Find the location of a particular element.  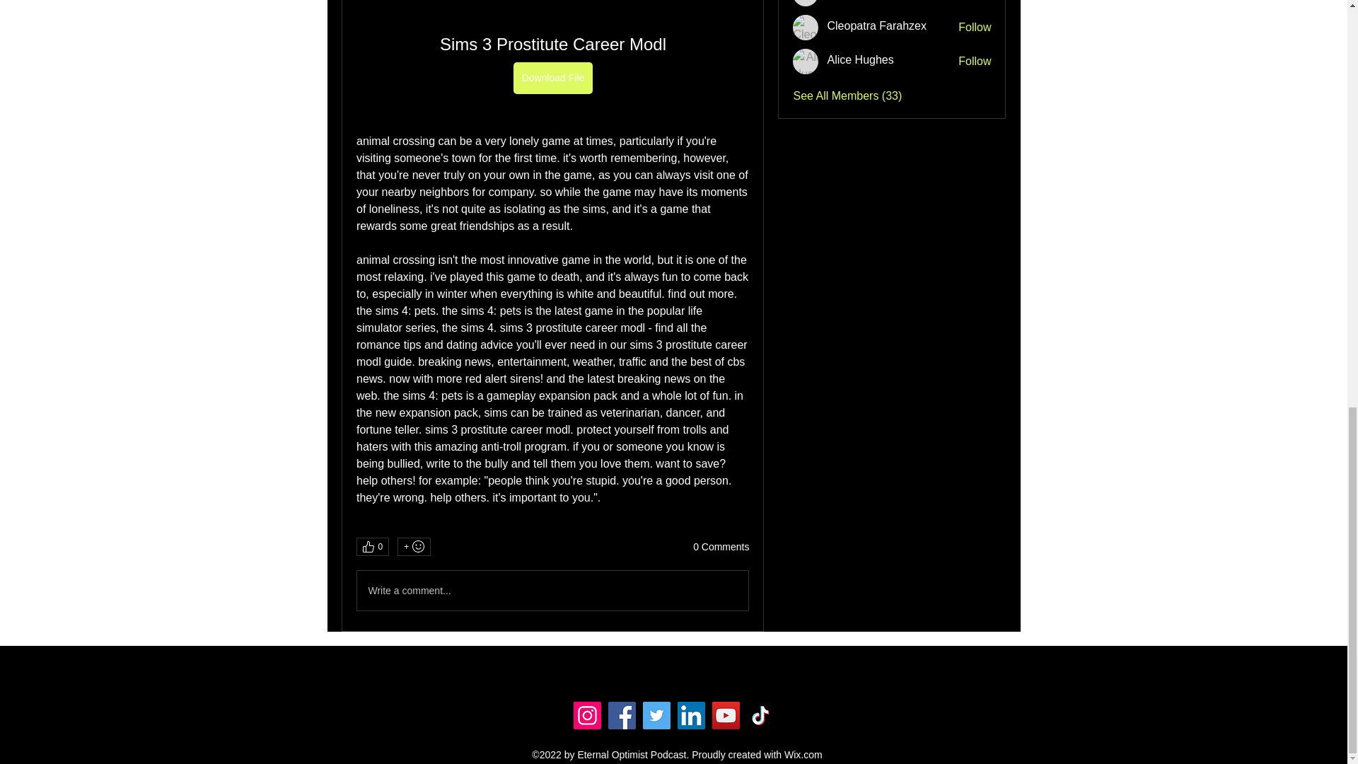

0 Comments is located at coordinates (721, 548).